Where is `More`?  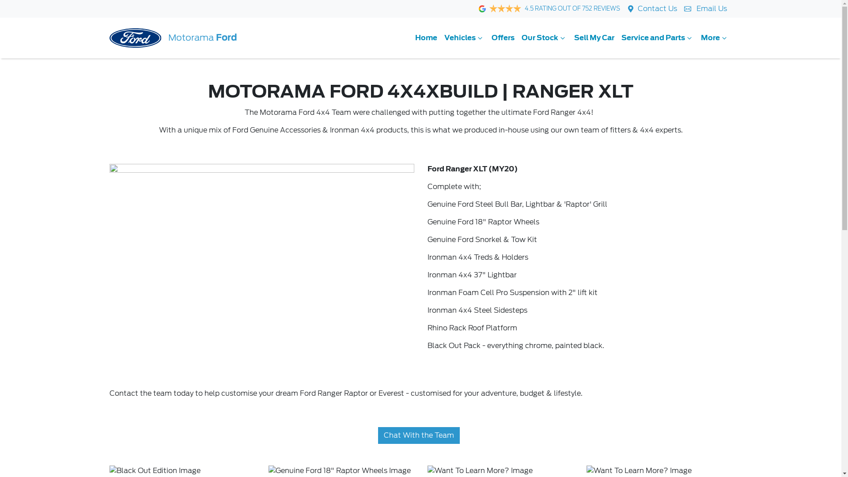
More is located at coordinates (715, 38).